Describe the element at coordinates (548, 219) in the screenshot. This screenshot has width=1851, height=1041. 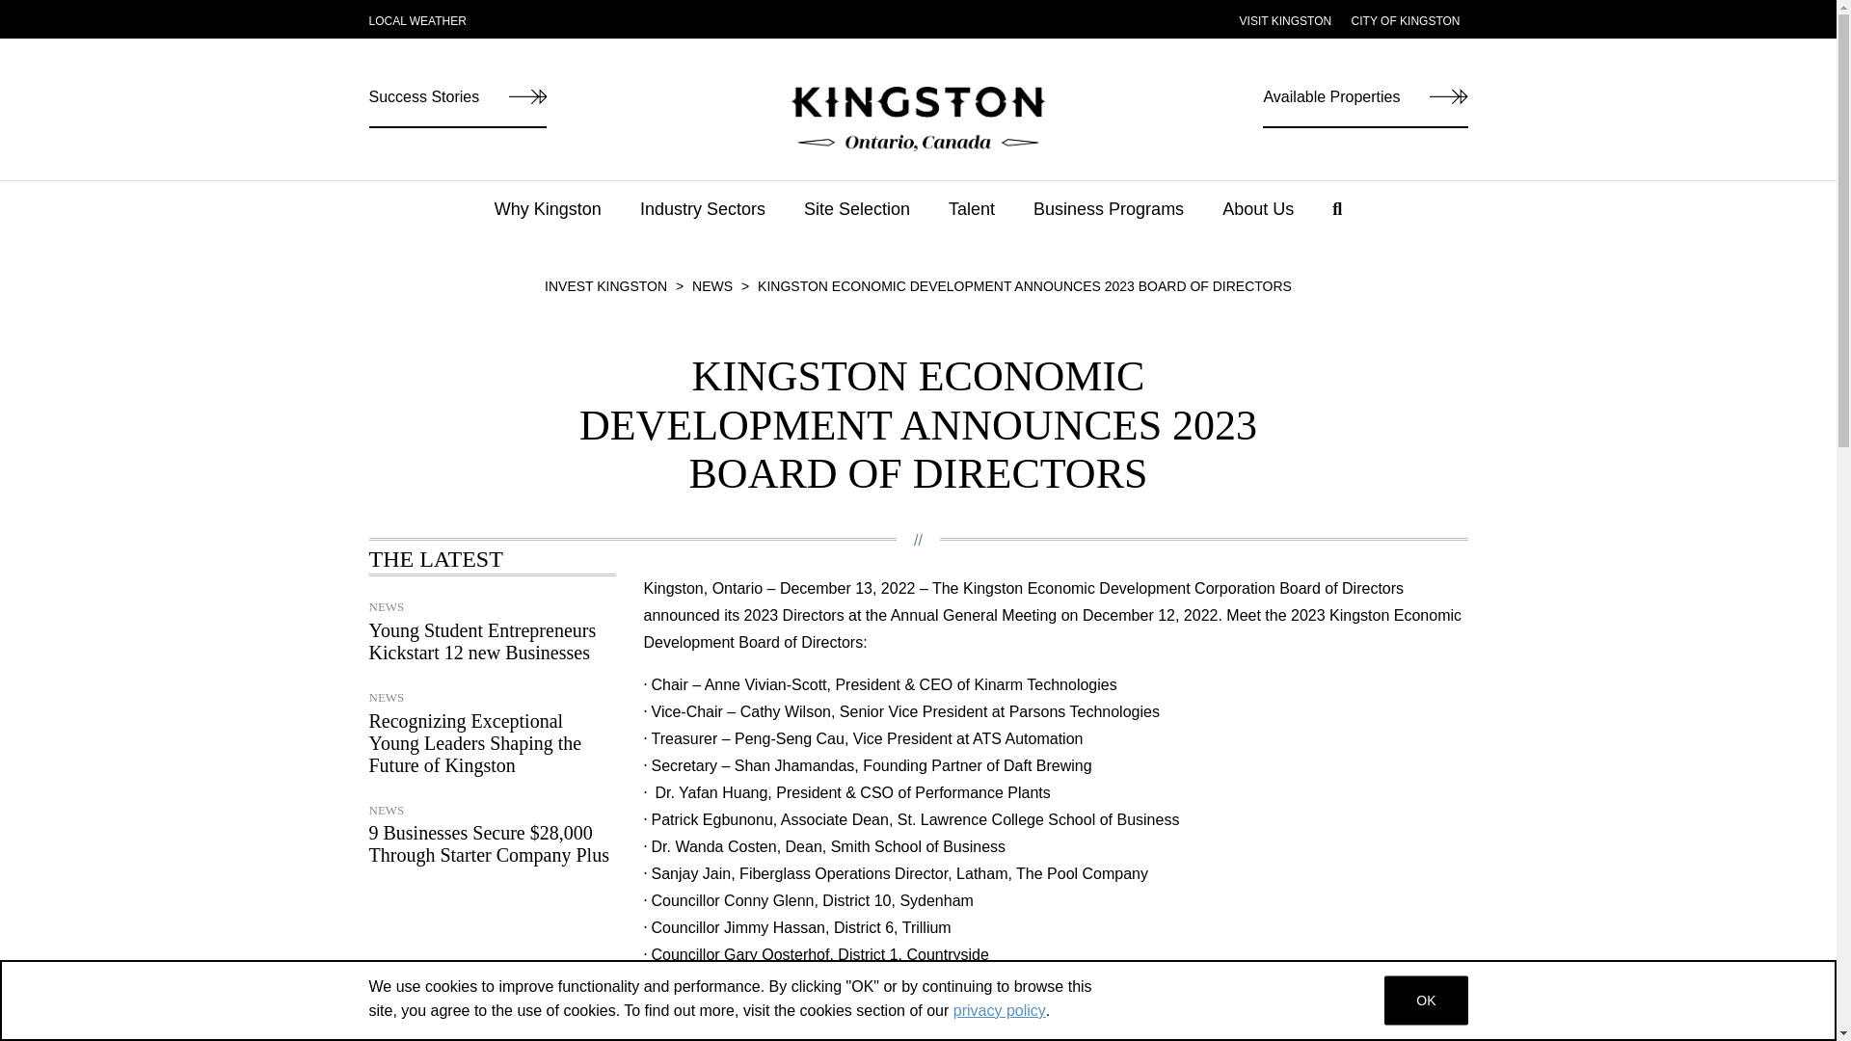
I see `Why Kingston` at that location.